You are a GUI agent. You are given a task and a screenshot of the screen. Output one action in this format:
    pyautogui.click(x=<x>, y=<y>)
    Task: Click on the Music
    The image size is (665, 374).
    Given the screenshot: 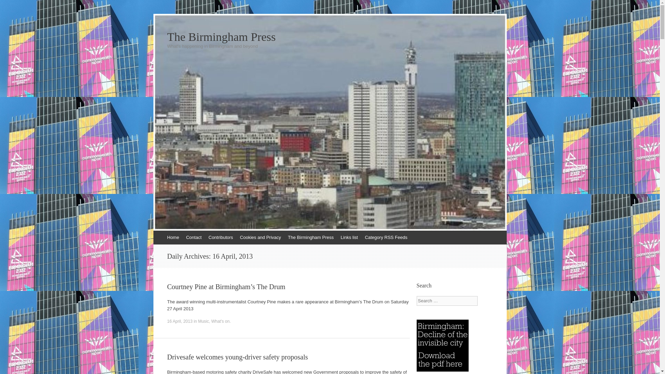 What is the action you would take?
    pyautogui.click(x=203, y=321)
    